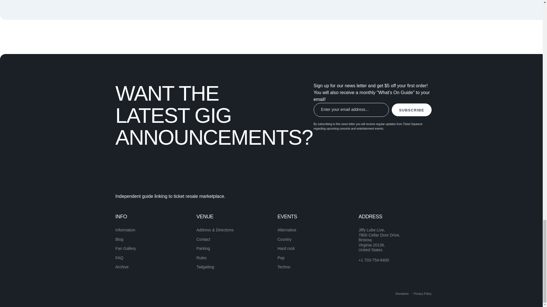 The height and width of the screenshot is (307, 547). Describe the element at coordinates (125, 230) in the screenshot. I see `Information` at that location.